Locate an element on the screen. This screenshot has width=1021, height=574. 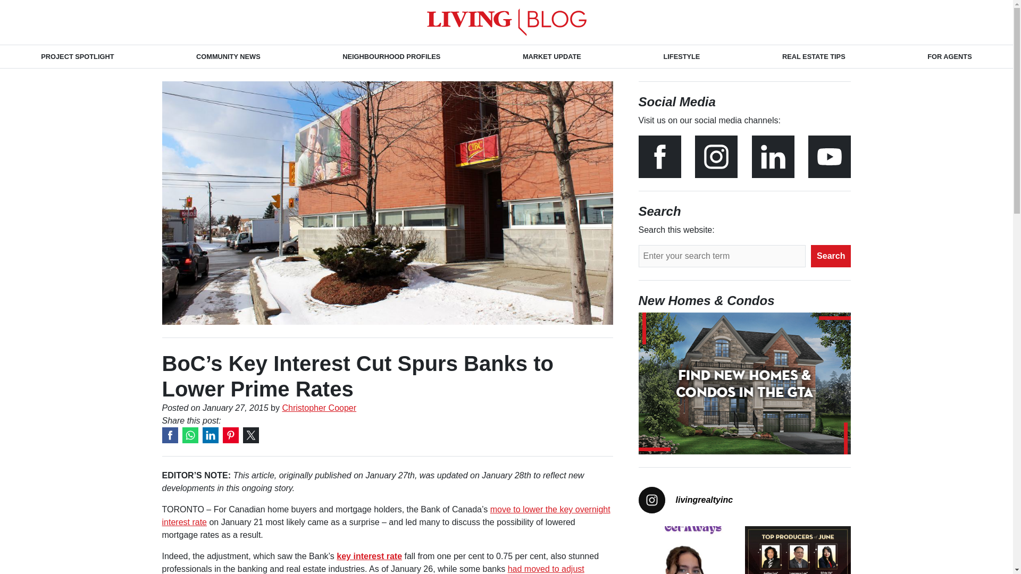
livingrealtyinc is located at coordinates (744, 500).